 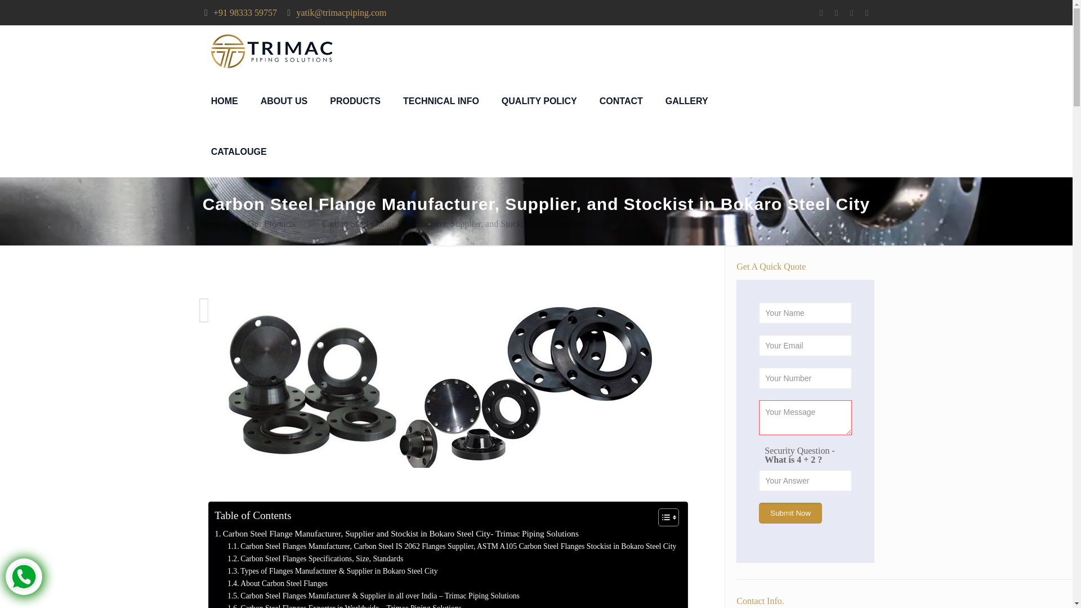 What do you see at coordinates (355, 101) in the screenshot?
I see `PRODUCTS` at bounding box center [355, 101].